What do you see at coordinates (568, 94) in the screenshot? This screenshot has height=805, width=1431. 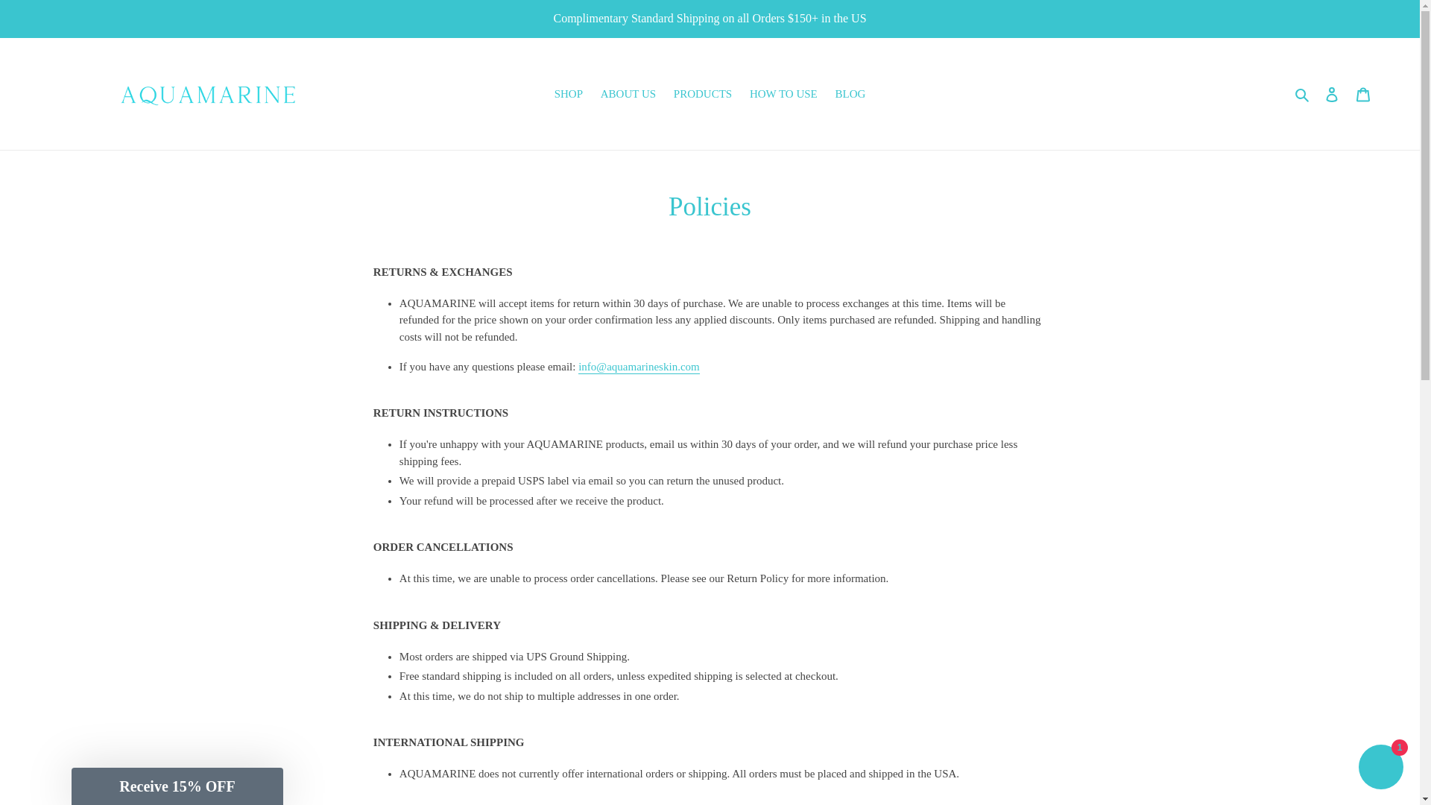 I see `SHOP` at bounding box center [568, 94].